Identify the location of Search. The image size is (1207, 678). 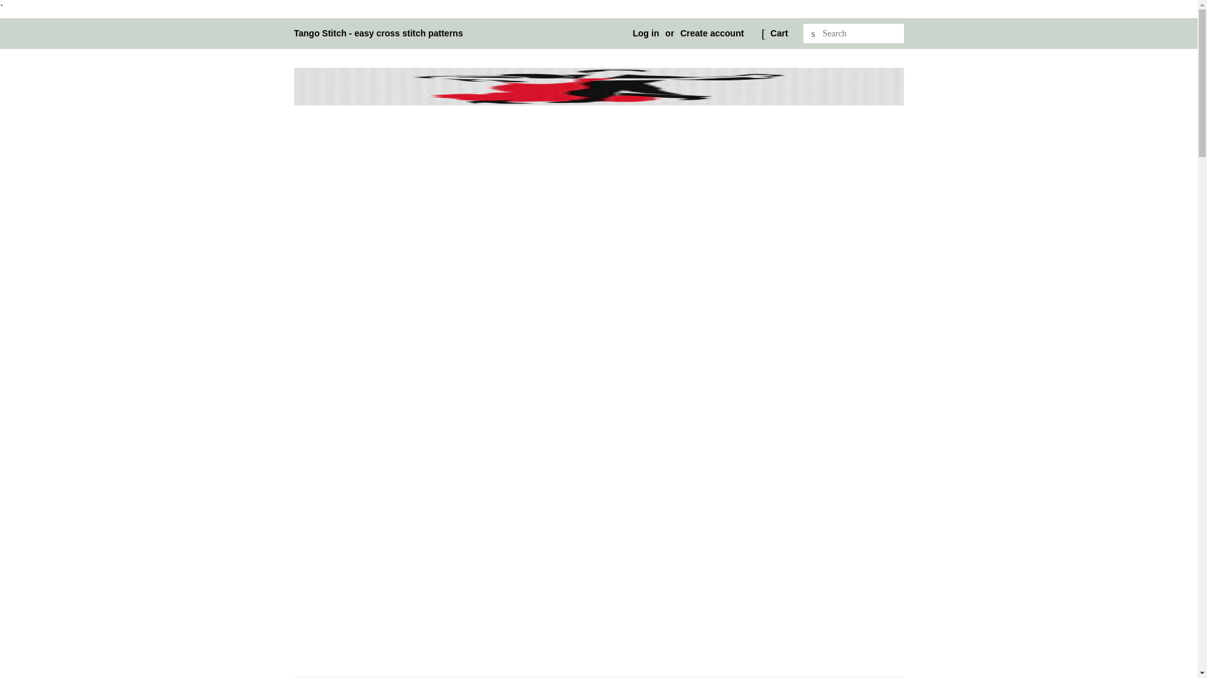
(813, 34).